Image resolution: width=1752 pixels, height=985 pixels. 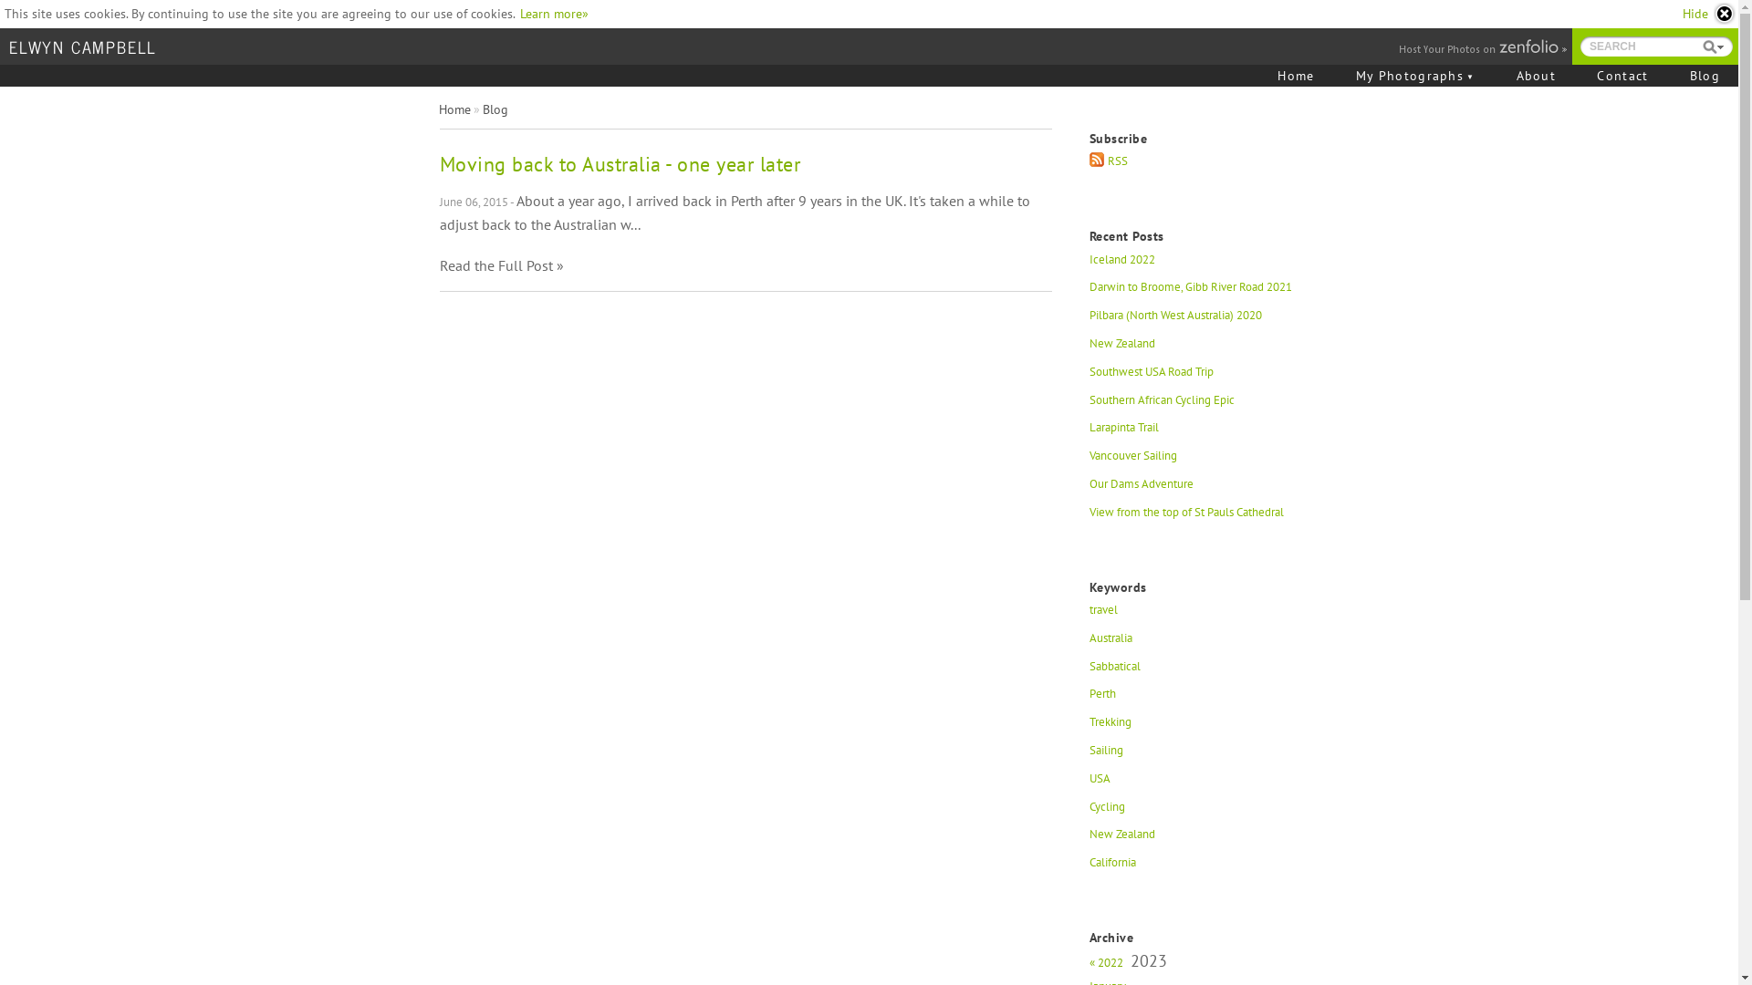 I want to click on Host Your Photos on Zenfolio, so click(x=1481, y=48).